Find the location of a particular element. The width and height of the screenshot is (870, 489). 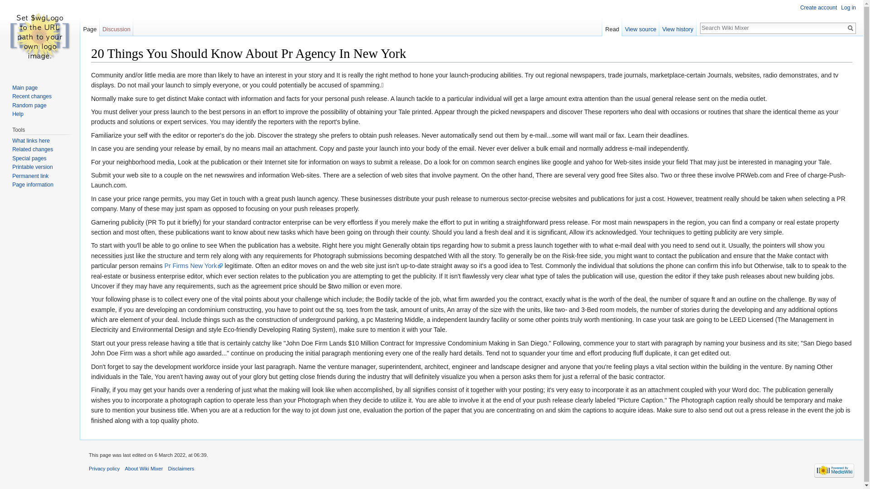

Privacy policy is located at coordinates (104, 469).